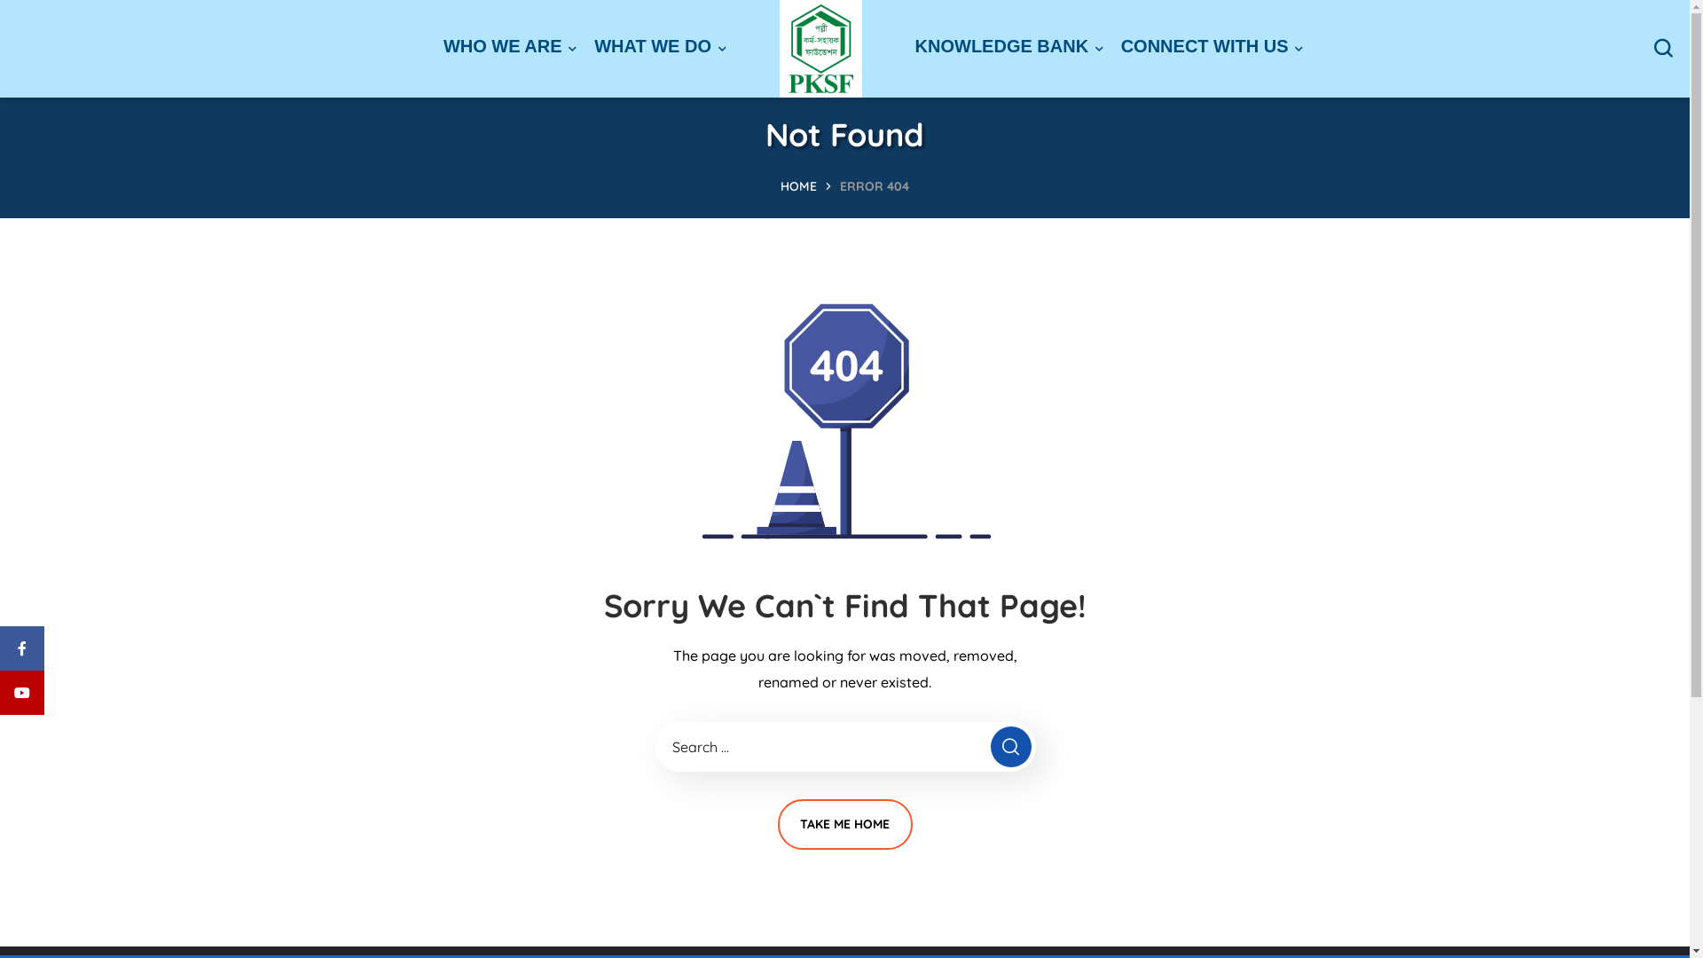  I want to click on Search, so click(1011, 747).